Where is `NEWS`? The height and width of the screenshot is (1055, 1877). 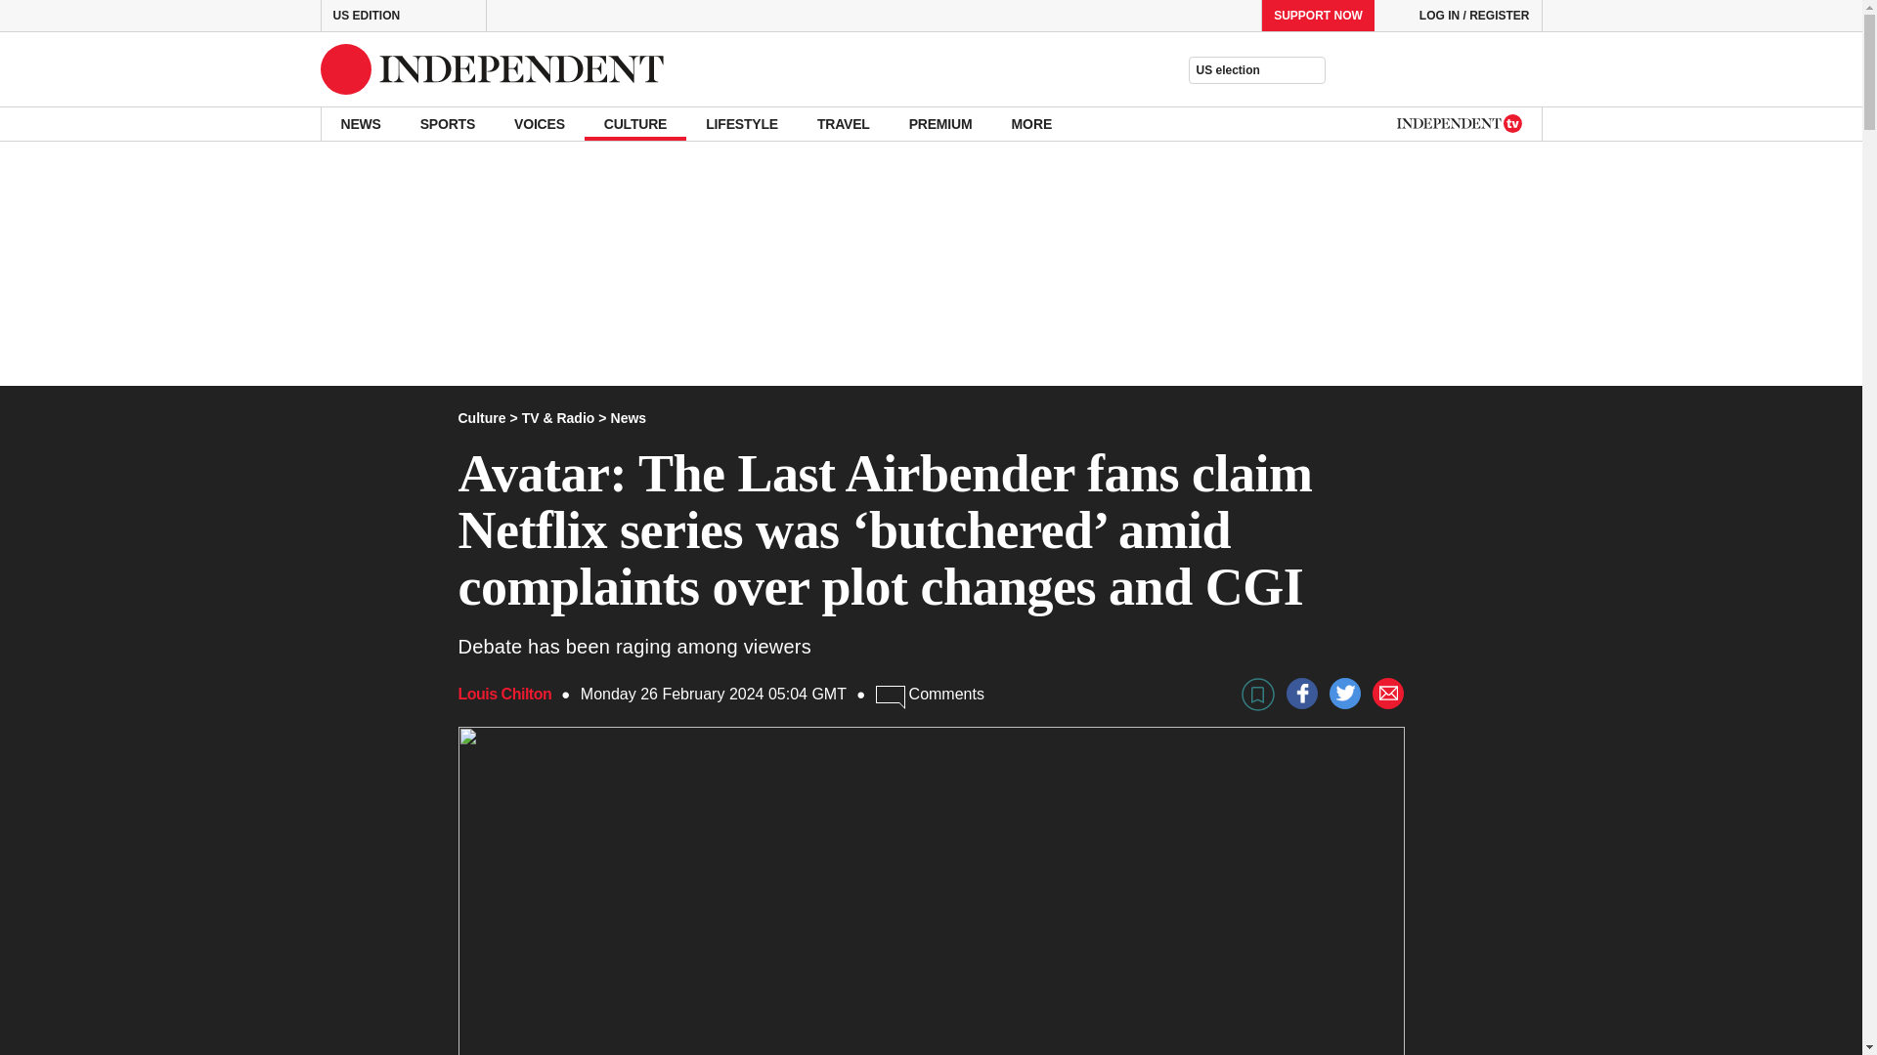 NEWS is located at coordinates (360, 123).